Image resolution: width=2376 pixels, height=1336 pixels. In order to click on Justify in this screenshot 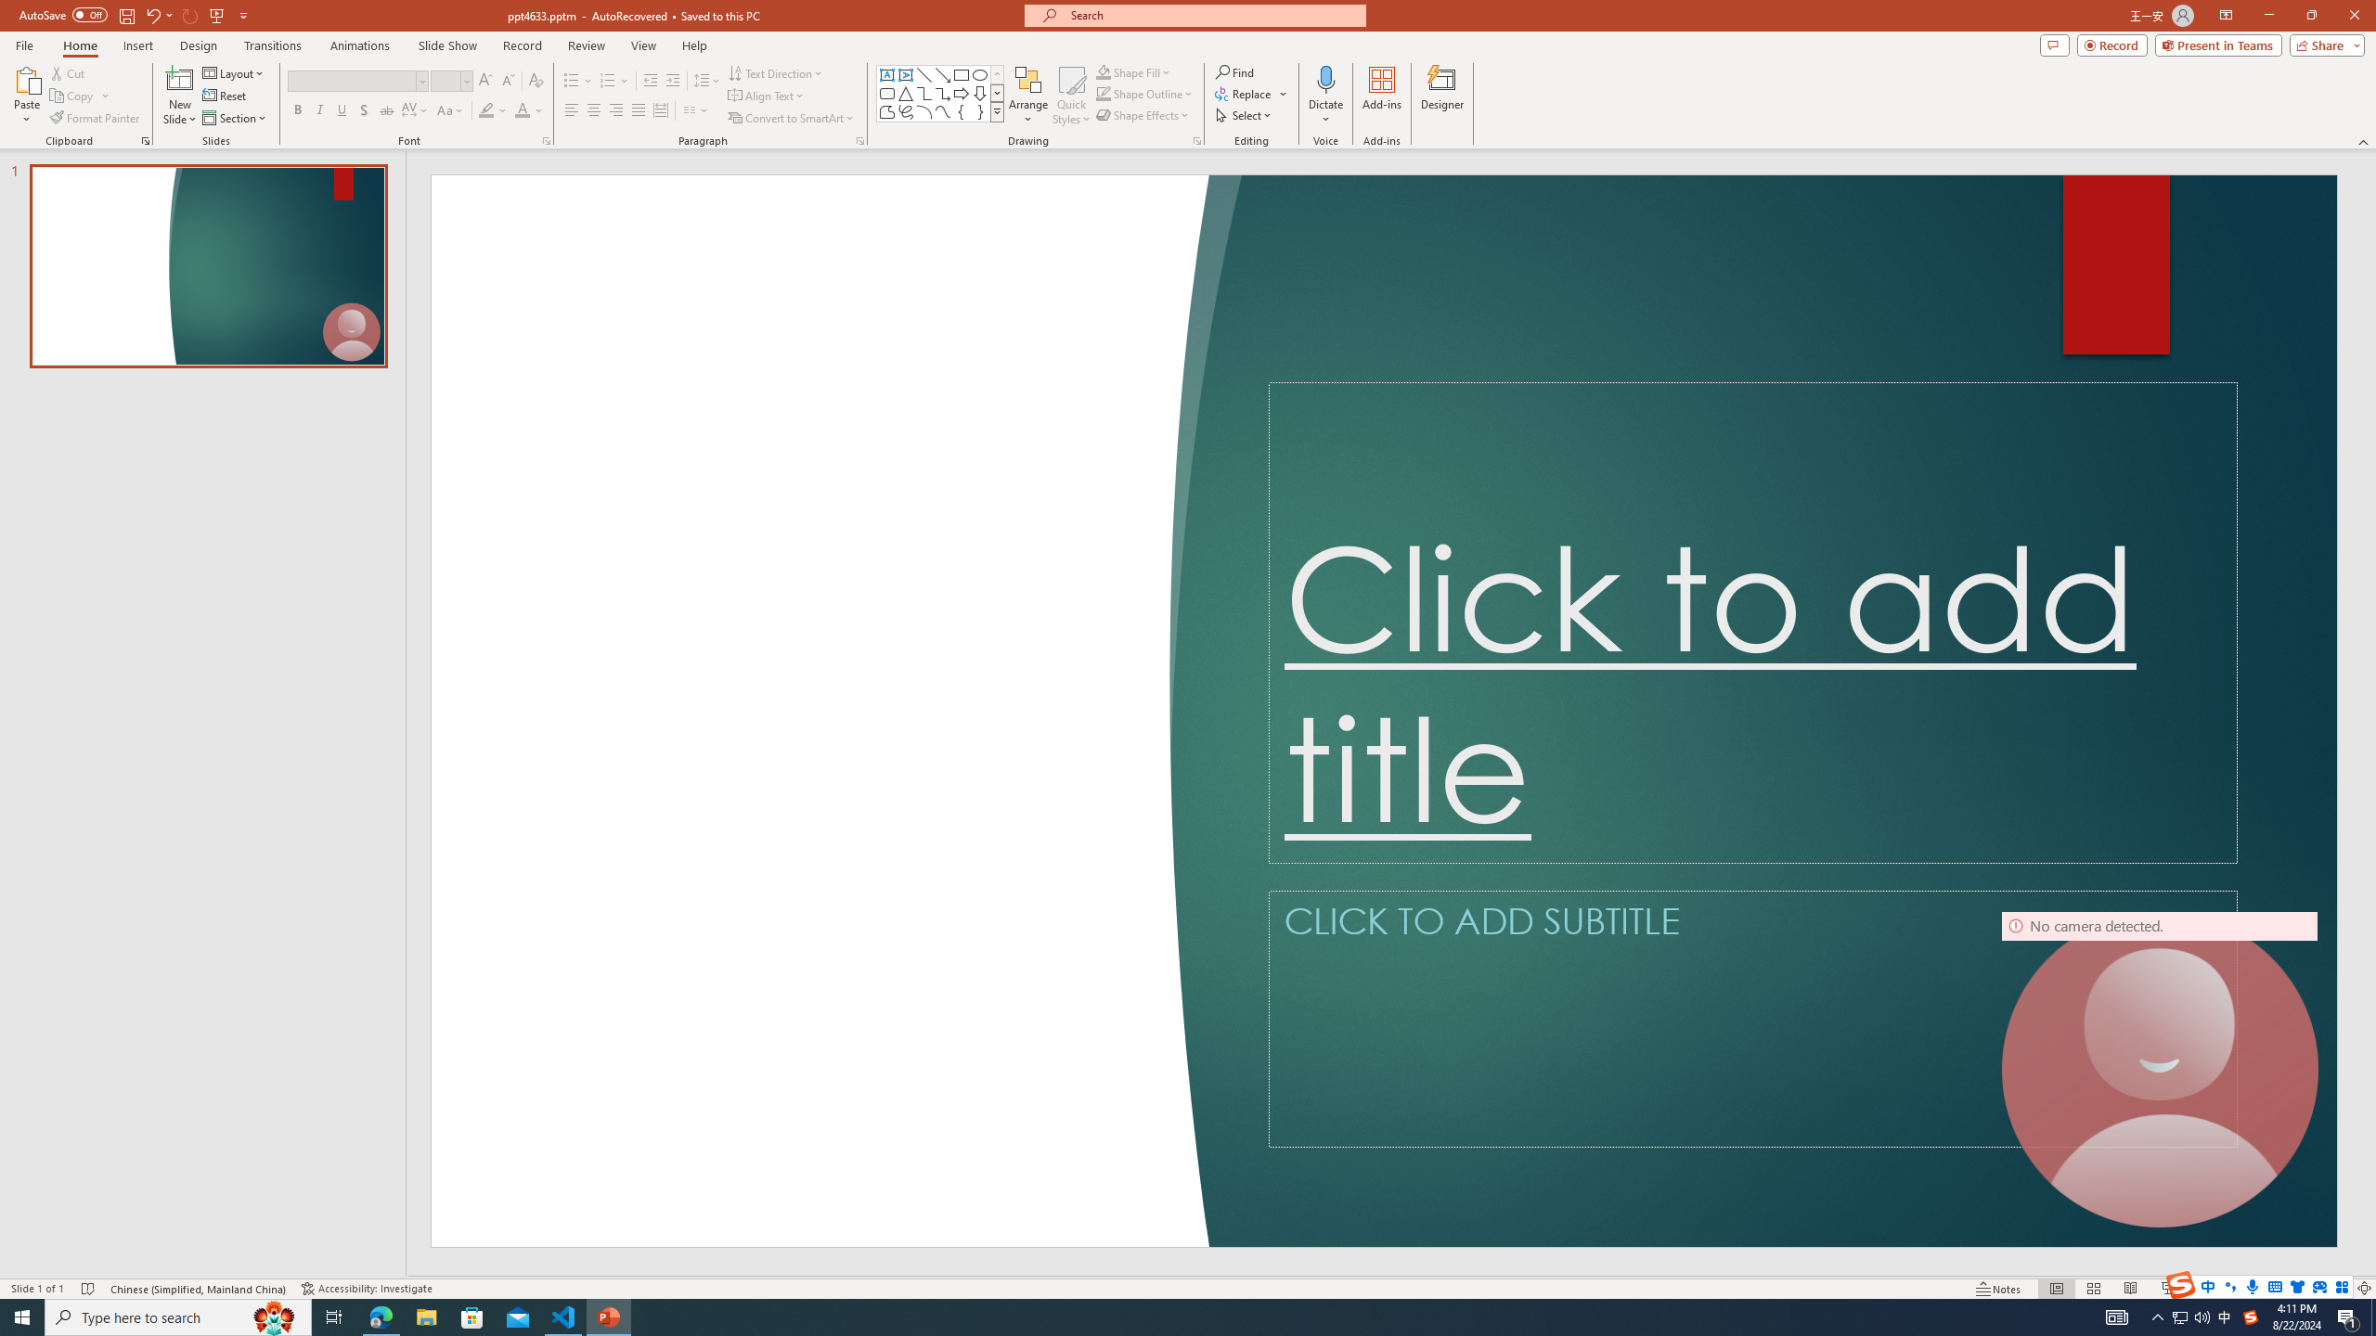, I will do `click(637, 111)`.